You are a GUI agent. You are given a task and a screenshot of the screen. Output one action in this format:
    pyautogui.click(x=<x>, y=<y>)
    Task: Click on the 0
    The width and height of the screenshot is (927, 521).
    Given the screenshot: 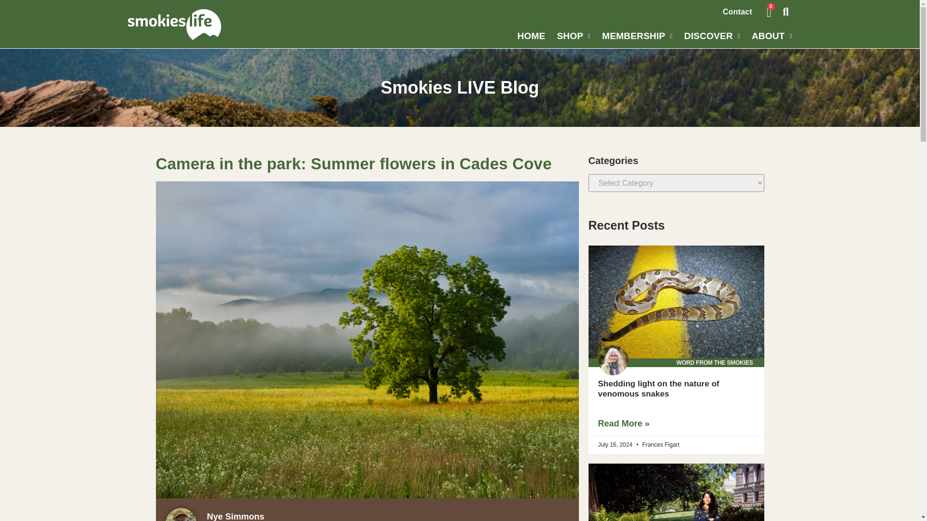 What is the action you would take?
    pyautogui.click(x=769, y=12)
    